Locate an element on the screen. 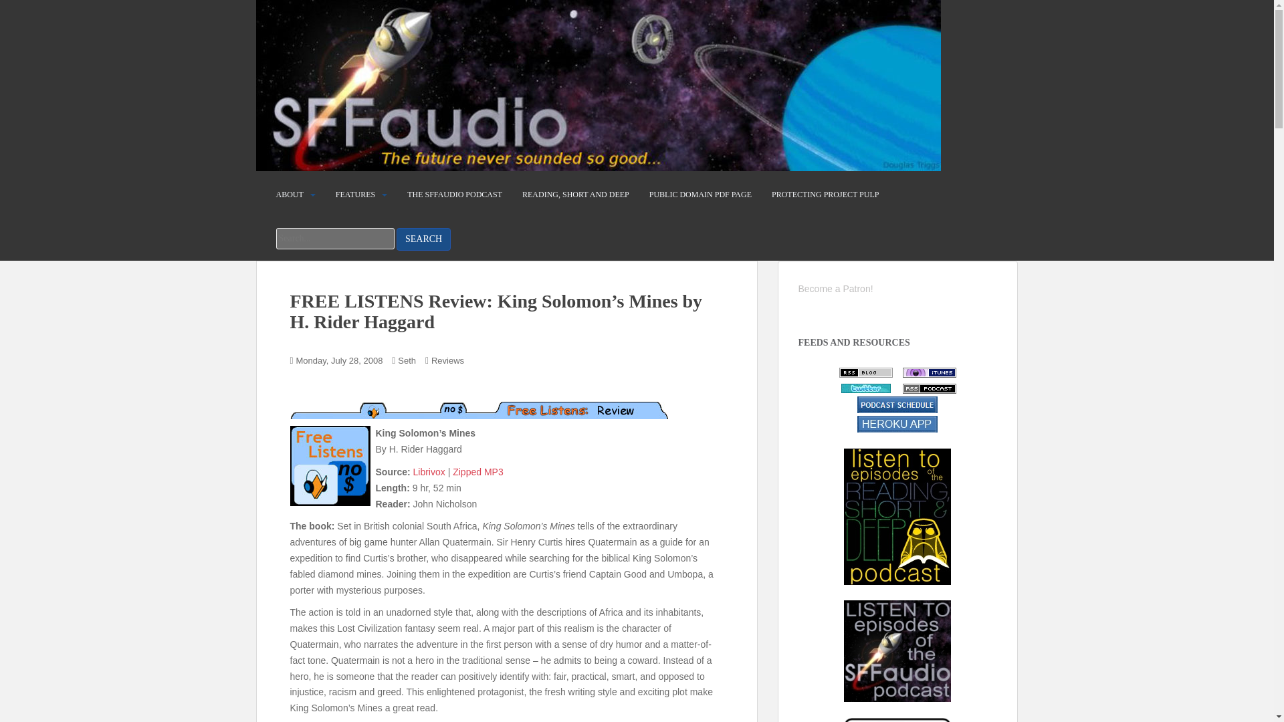 This screenshot has width=1284, height=722. READING, SHORT AND DEEP is located at coordinates (575, 195).